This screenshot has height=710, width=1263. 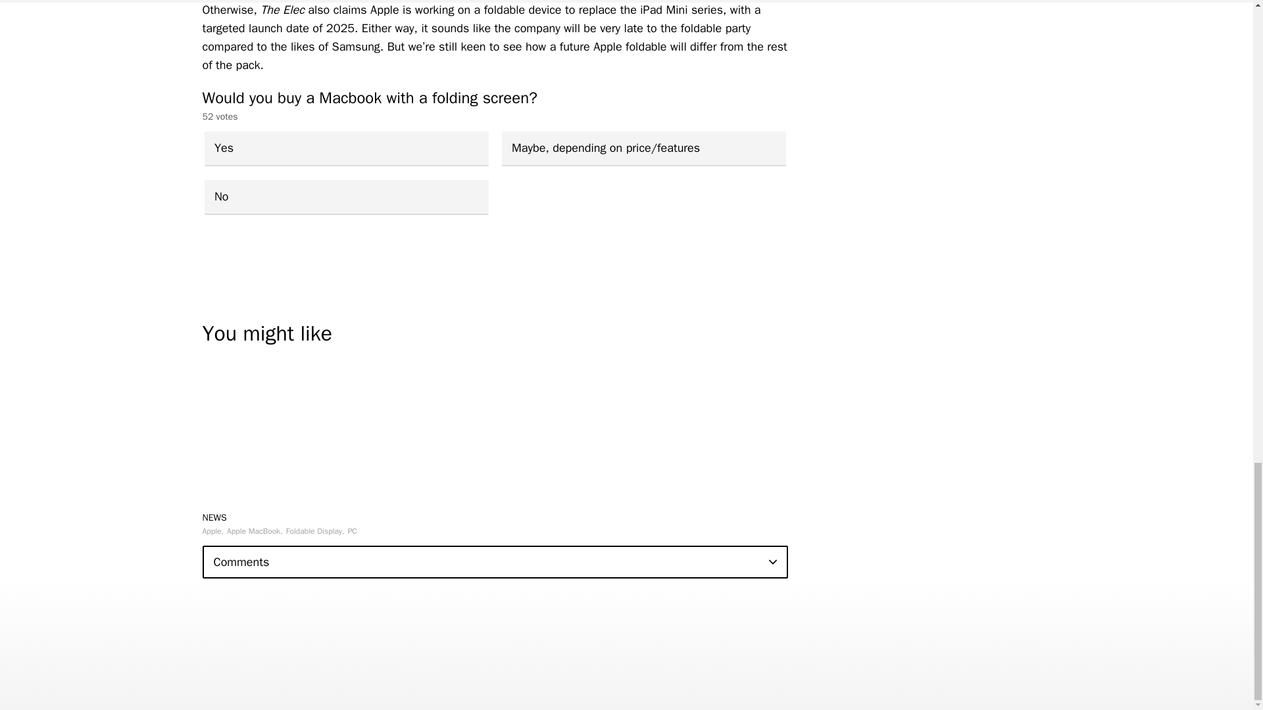 What do you see at coordinates (255, 531) in the screenshot?
I see `Apple MacBook` at bounding box center [255, 531].